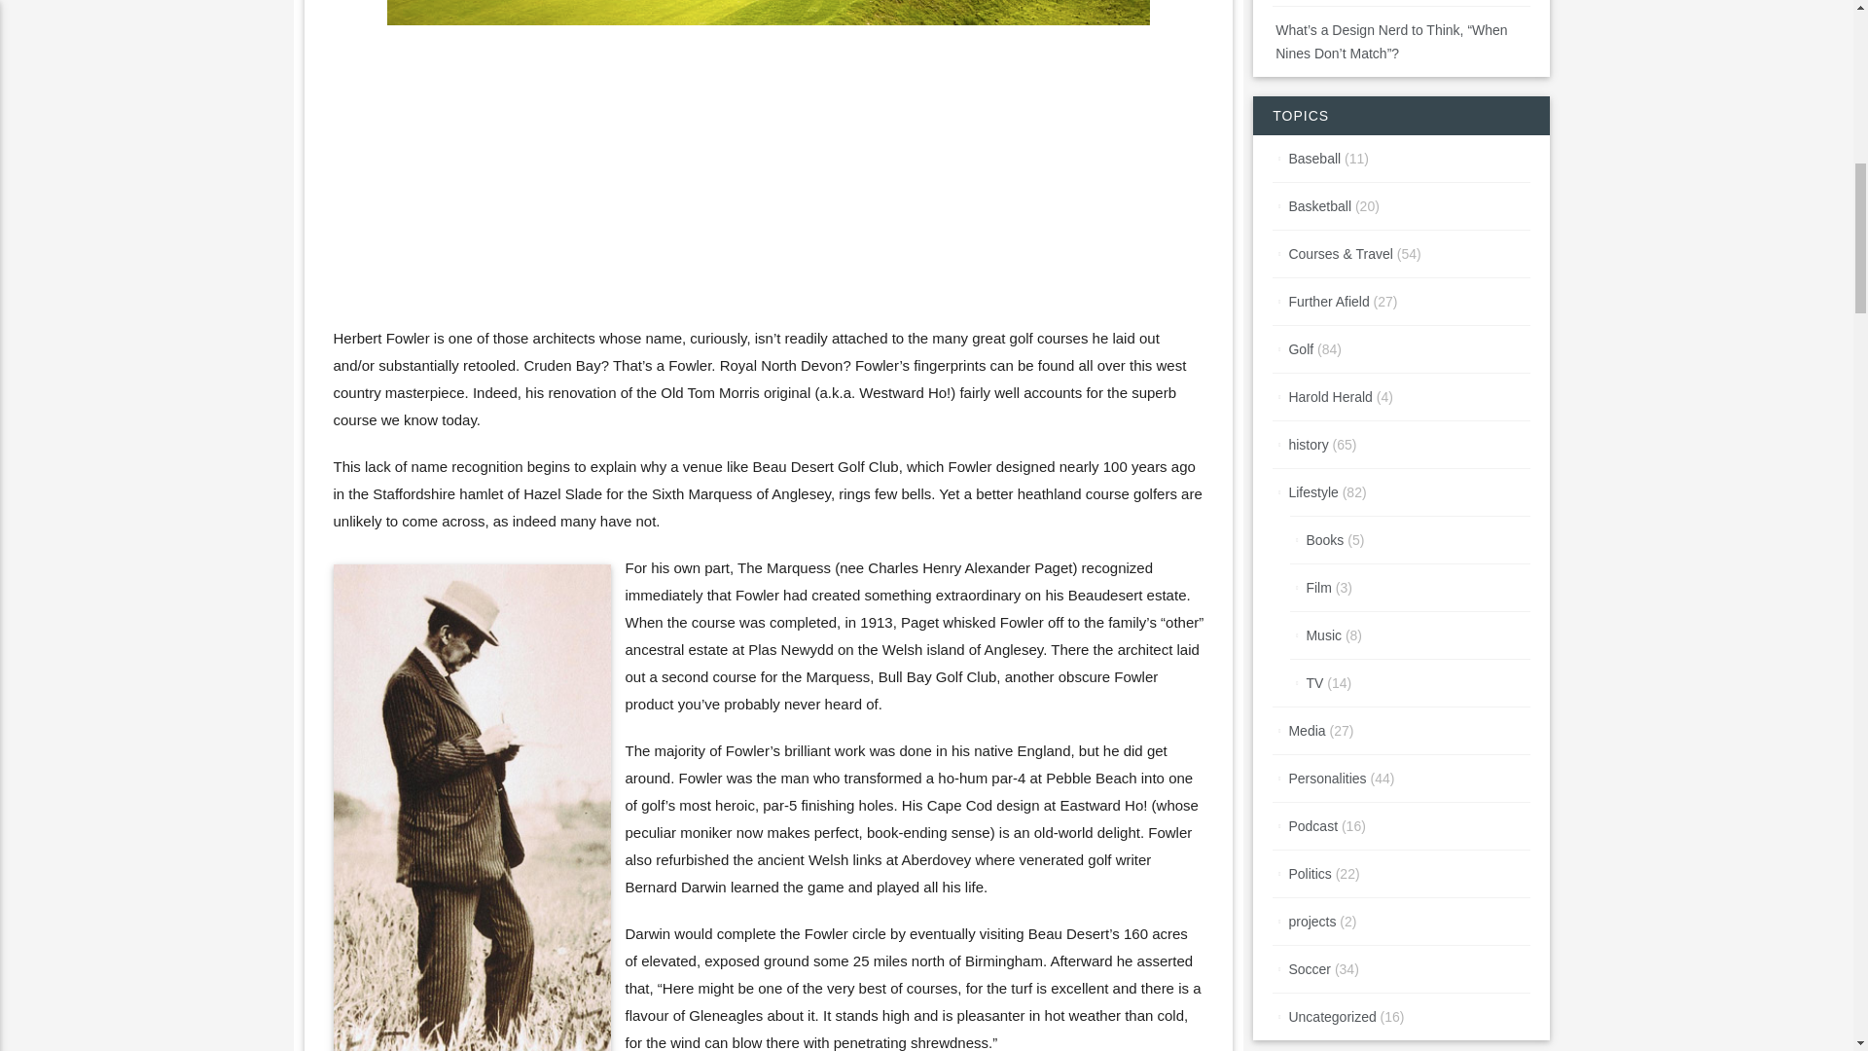 This screenshot has width=1868, height=1051. Describe the element at coordinates (1312, 492) in the screenshot. I see `Lifestyle` at that location.